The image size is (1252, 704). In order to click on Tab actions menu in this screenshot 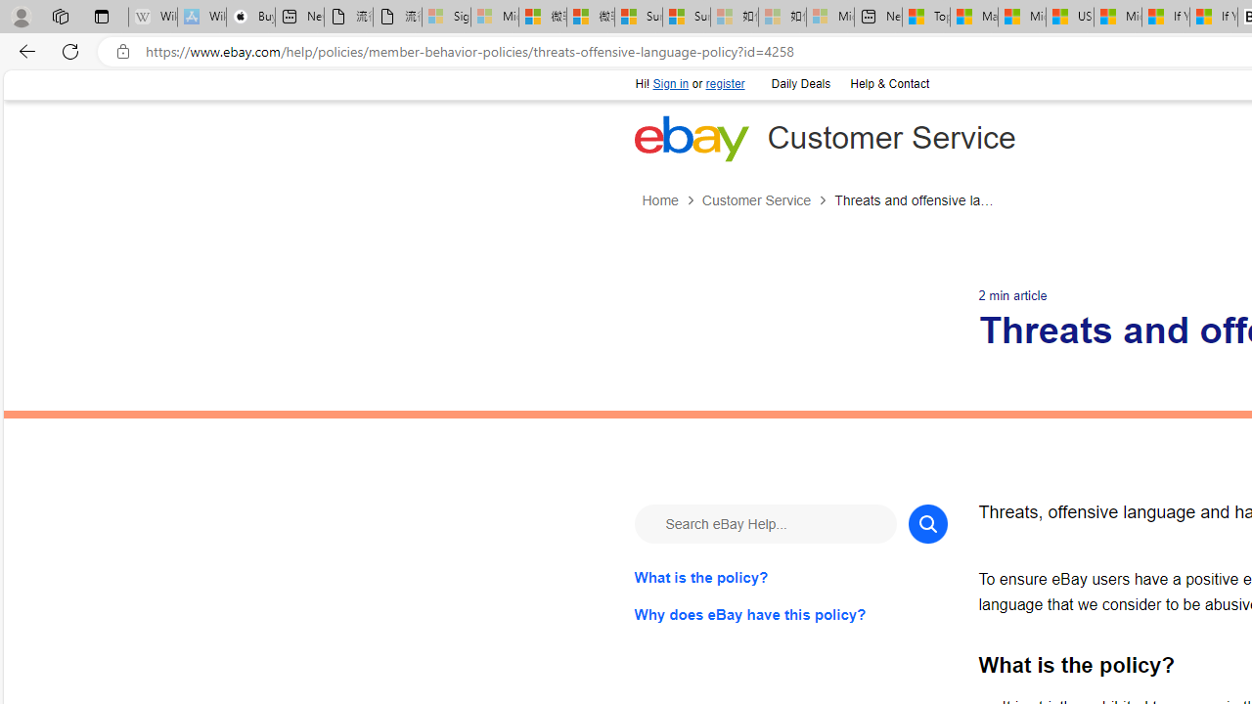, I will do `click(102, 16)`.